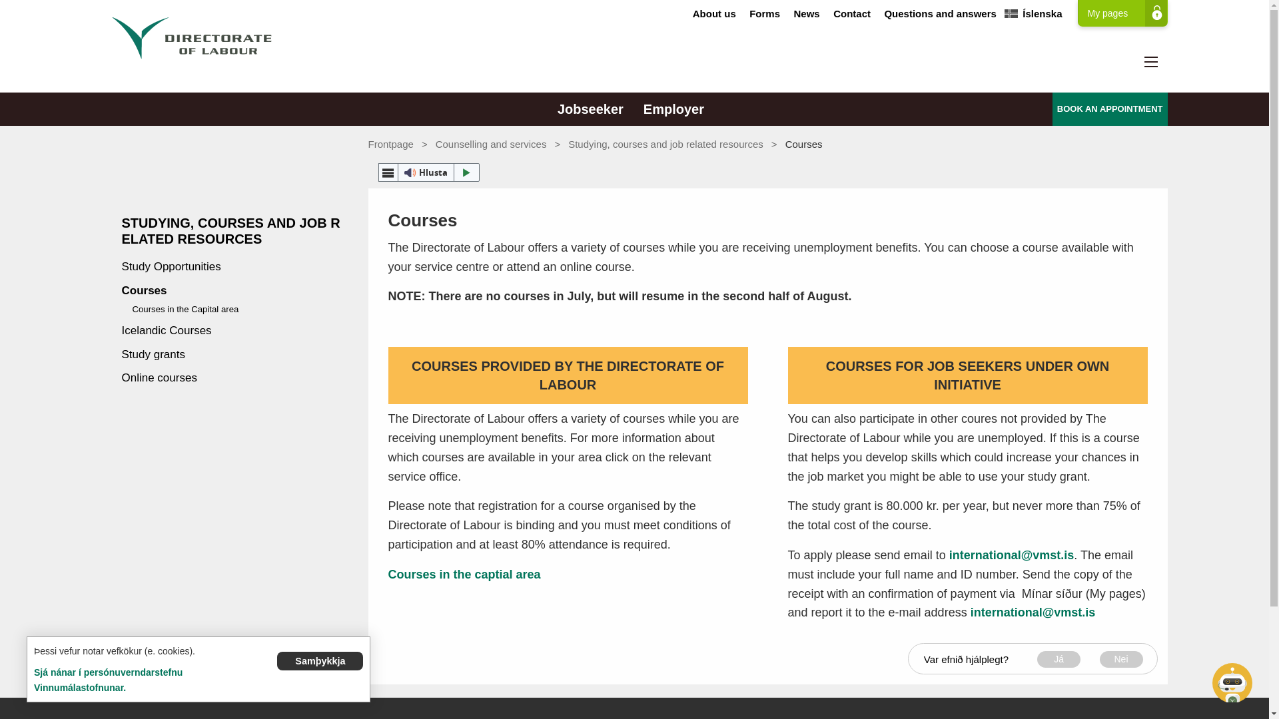 Image resolution: width=1279 pixels, height=719 pixels. What do you see at coordinates (464, 574) in the screenshot?
I see `Courses in the captial area` at bounding box center [464, 574].